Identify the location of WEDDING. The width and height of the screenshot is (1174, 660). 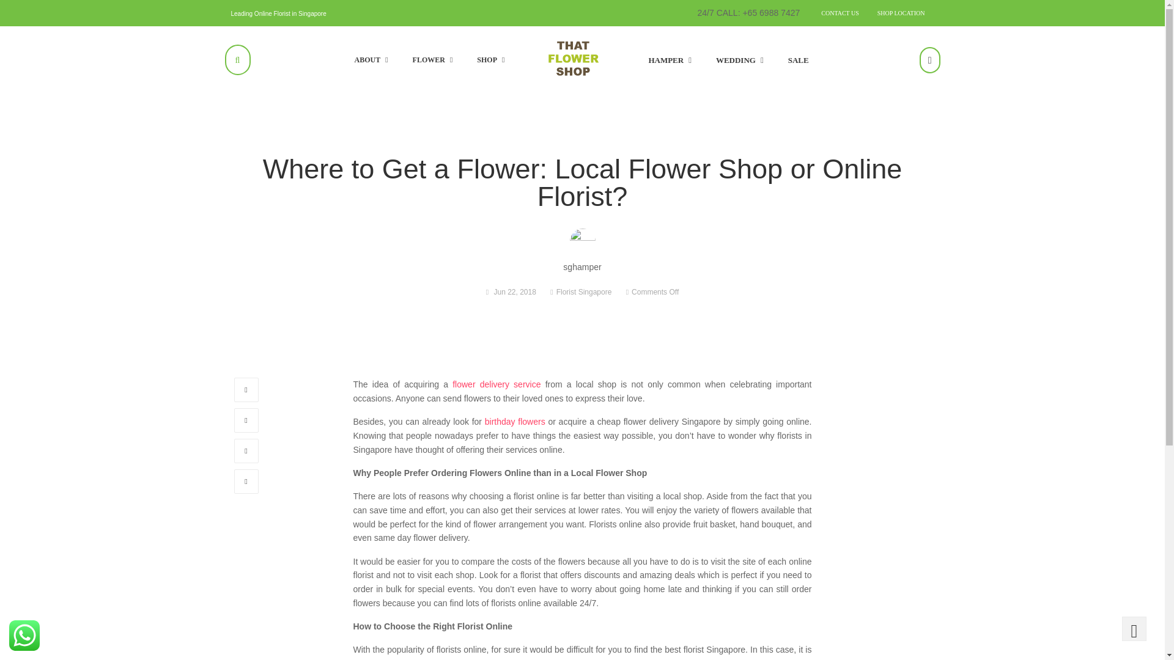
(740, 60).